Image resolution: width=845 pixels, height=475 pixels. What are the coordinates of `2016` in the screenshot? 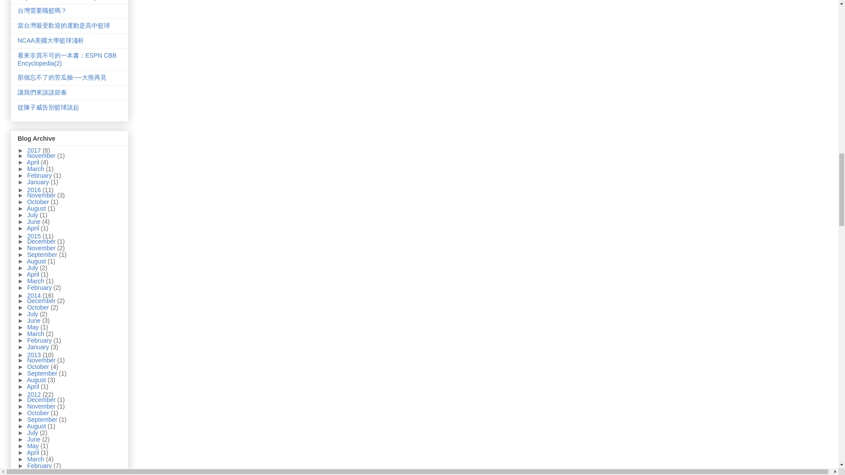 It's located at (35, 190).